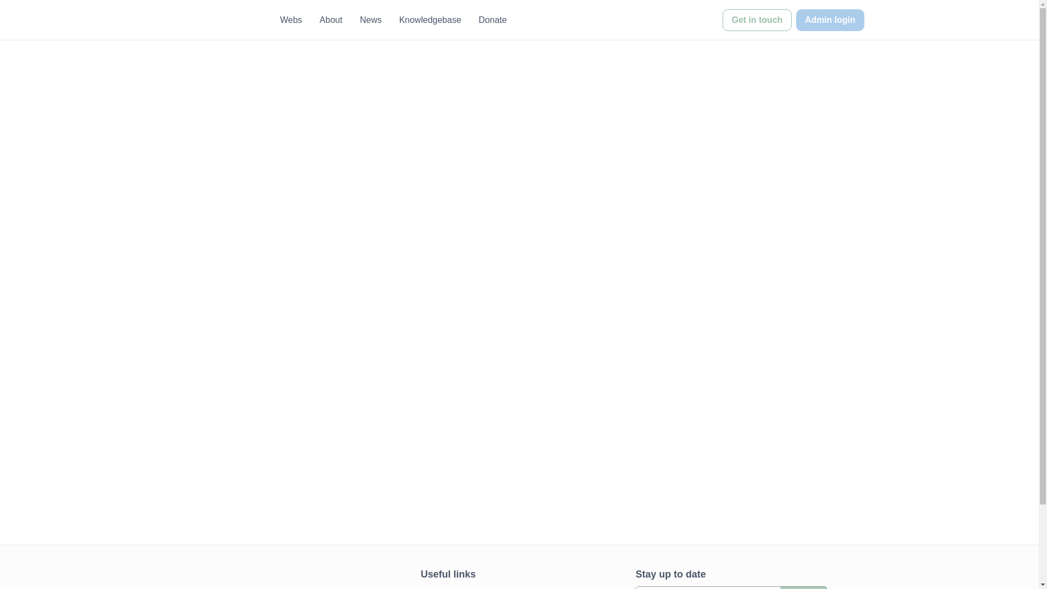 Image resolution: width=1047 pixels, height=589 pixels. Describe the element at coordinates (803, 587) in the screenshot. I see `Submit` at that location.